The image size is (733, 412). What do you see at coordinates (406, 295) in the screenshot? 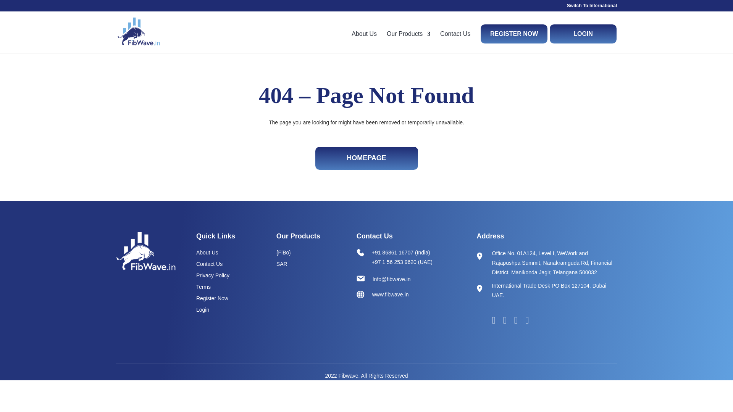
I see `www.fibwave.in` at bounding box center [406, 295].